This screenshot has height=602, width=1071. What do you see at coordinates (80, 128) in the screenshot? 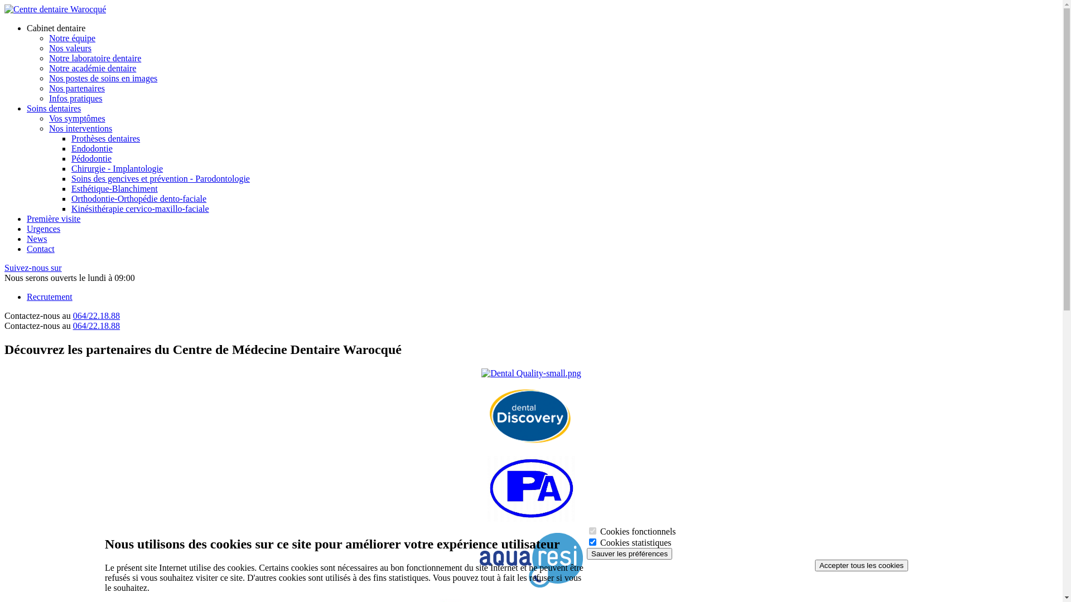
I see `Nos interventions` at bounding box center [80, 128].